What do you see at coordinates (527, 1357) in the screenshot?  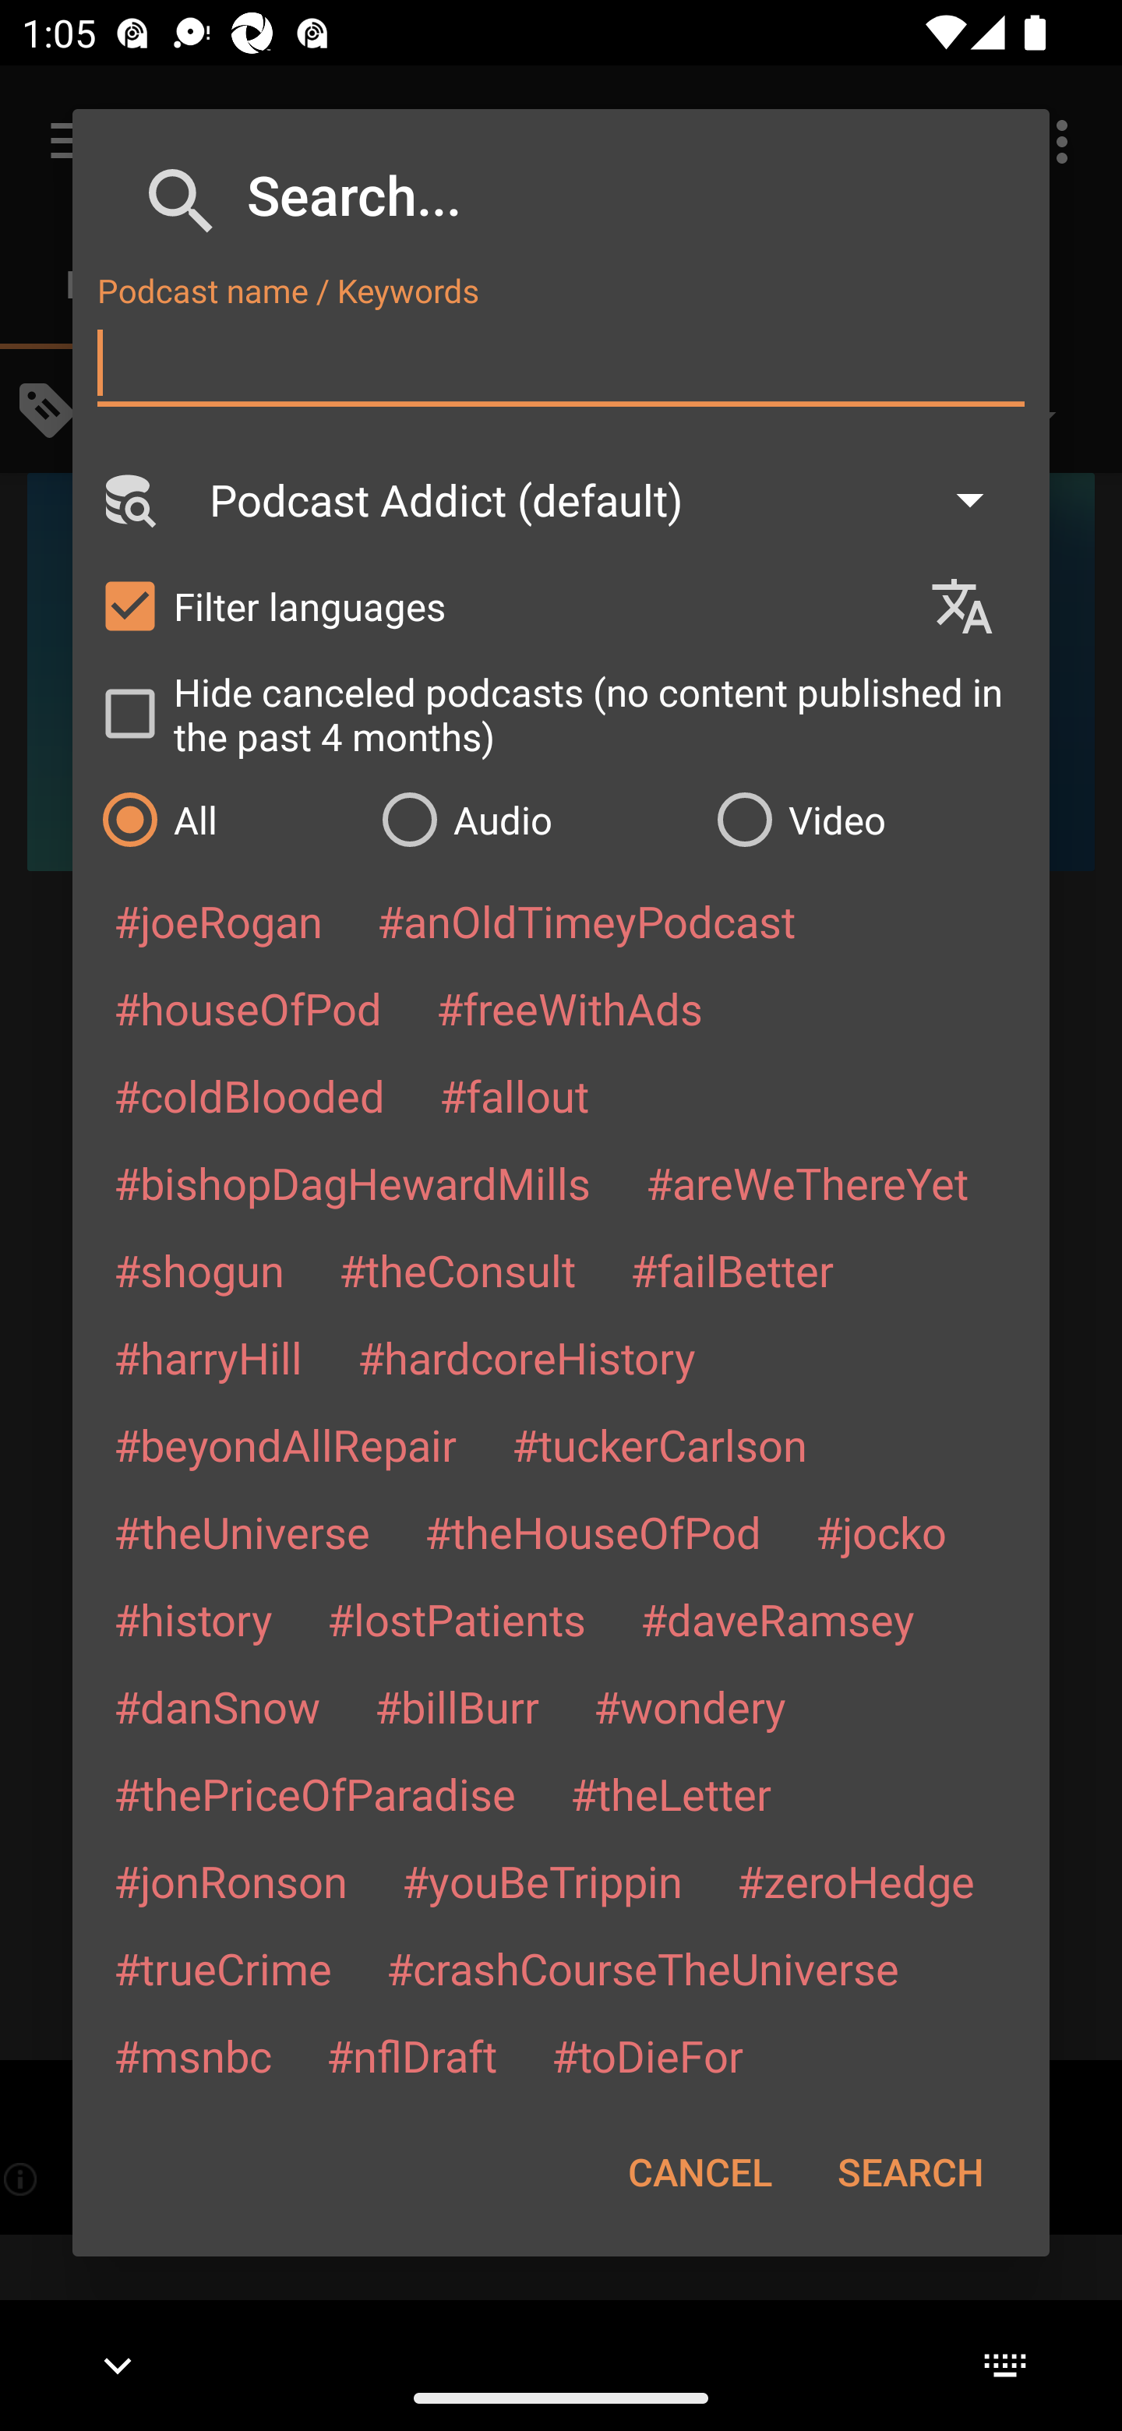 I see `#hardcoreHistory` at bounding box center [527, 1357].